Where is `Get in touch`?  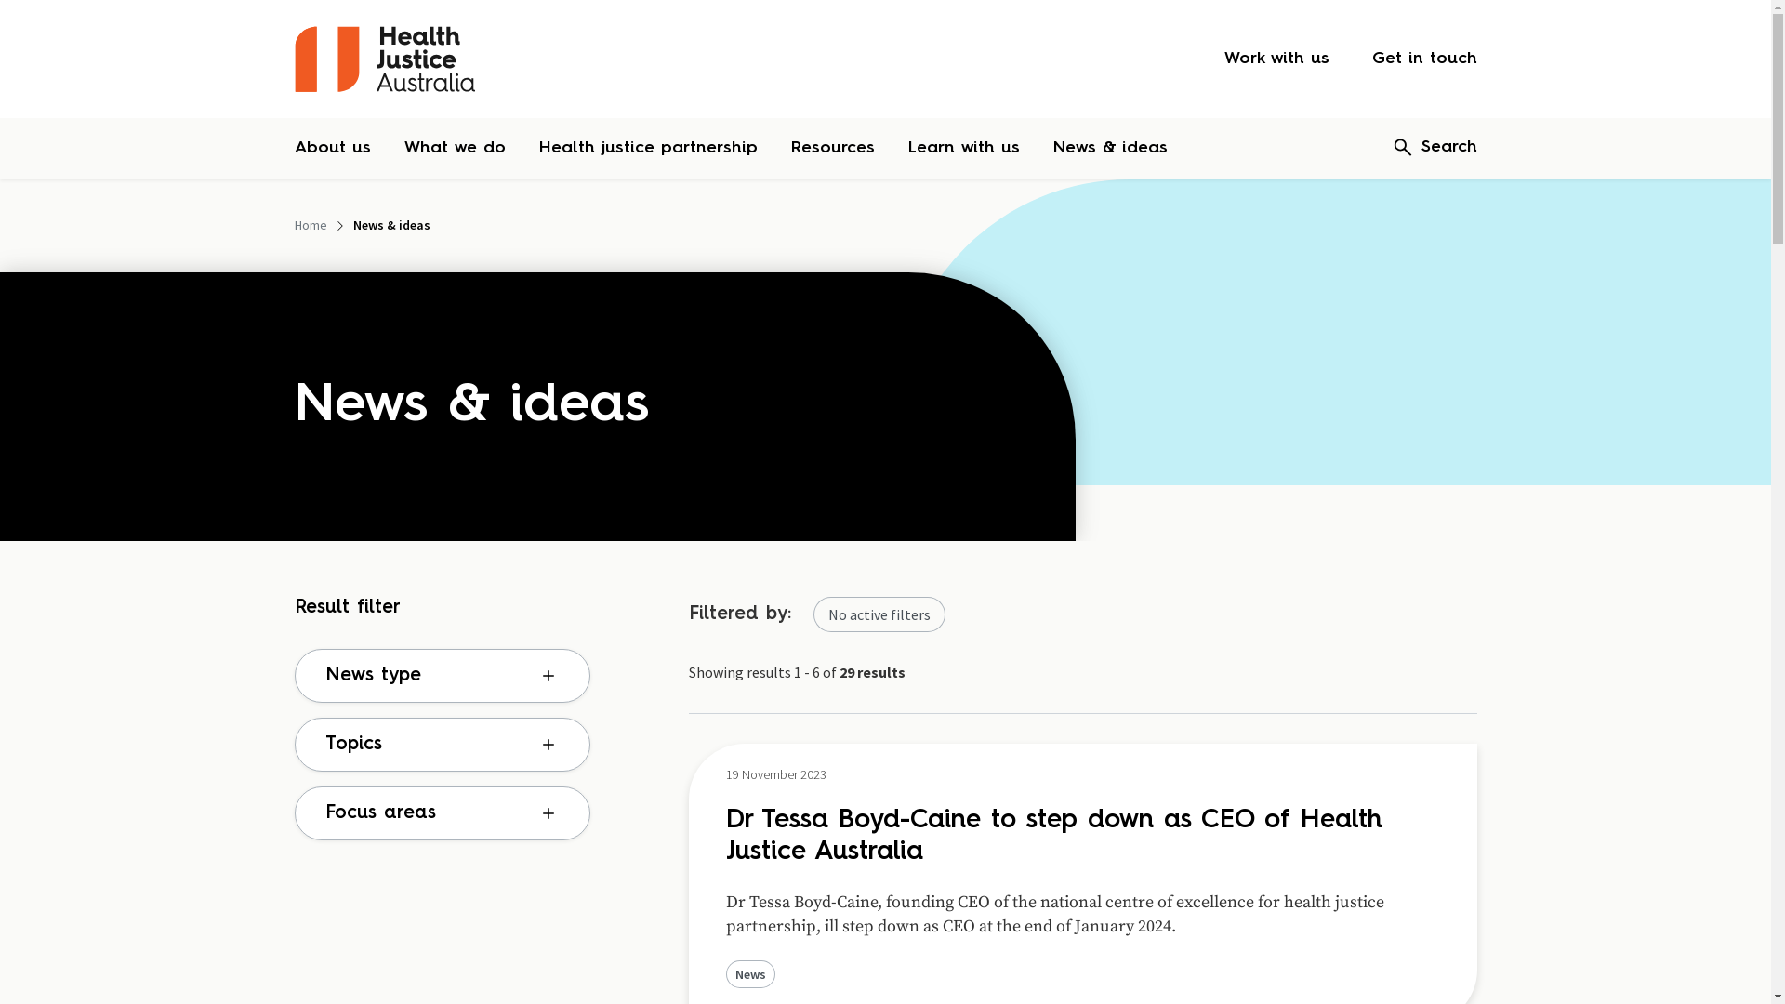 Get in touch is located at coordinates (1424, 59).